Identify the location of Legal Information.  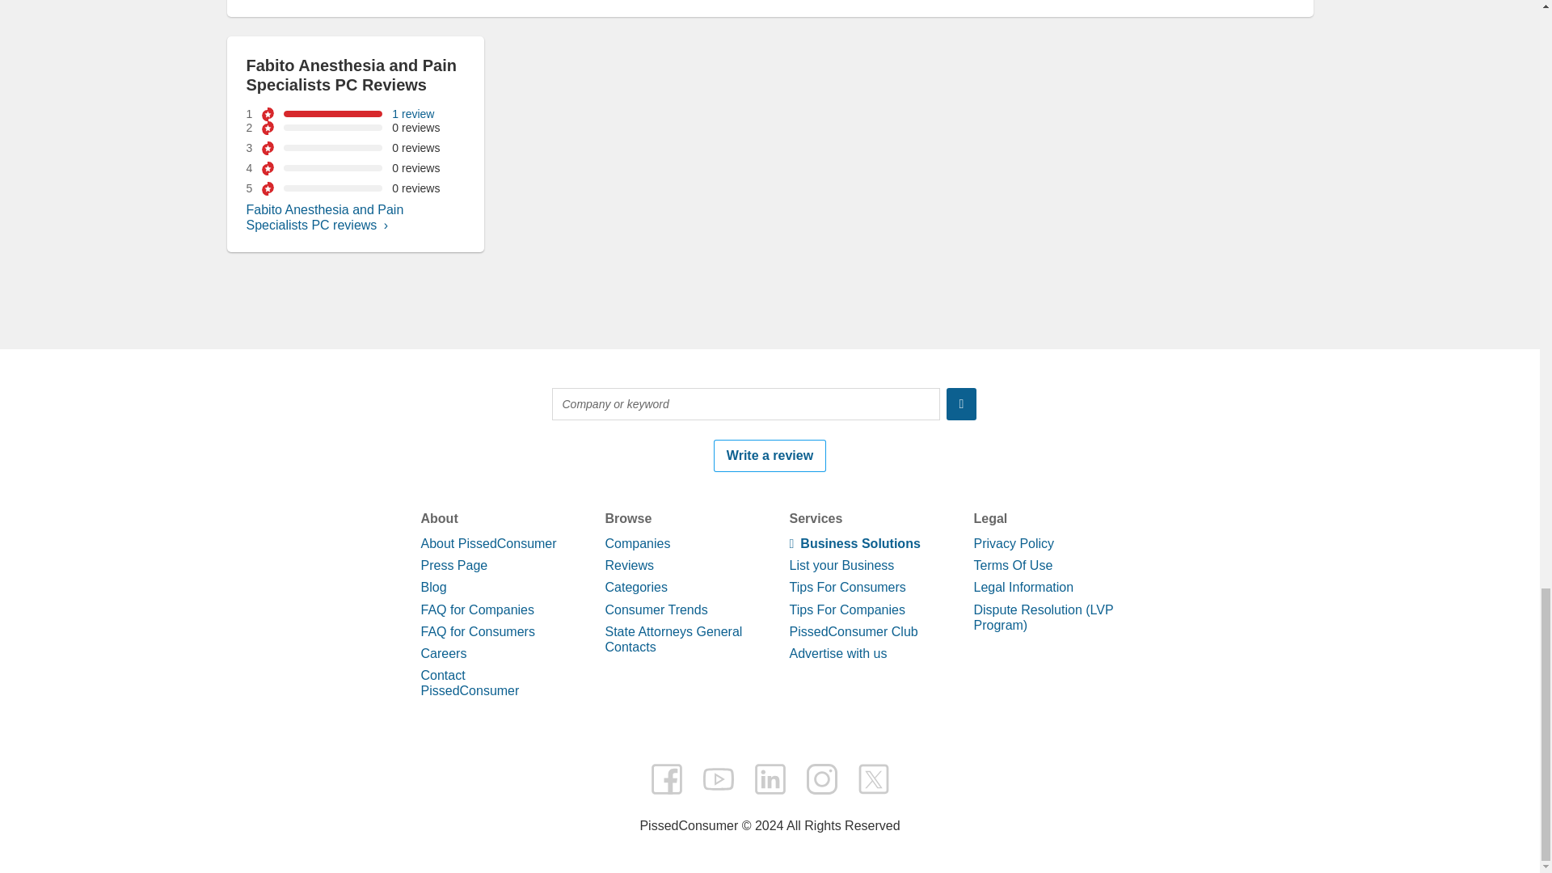
(1023, 587).